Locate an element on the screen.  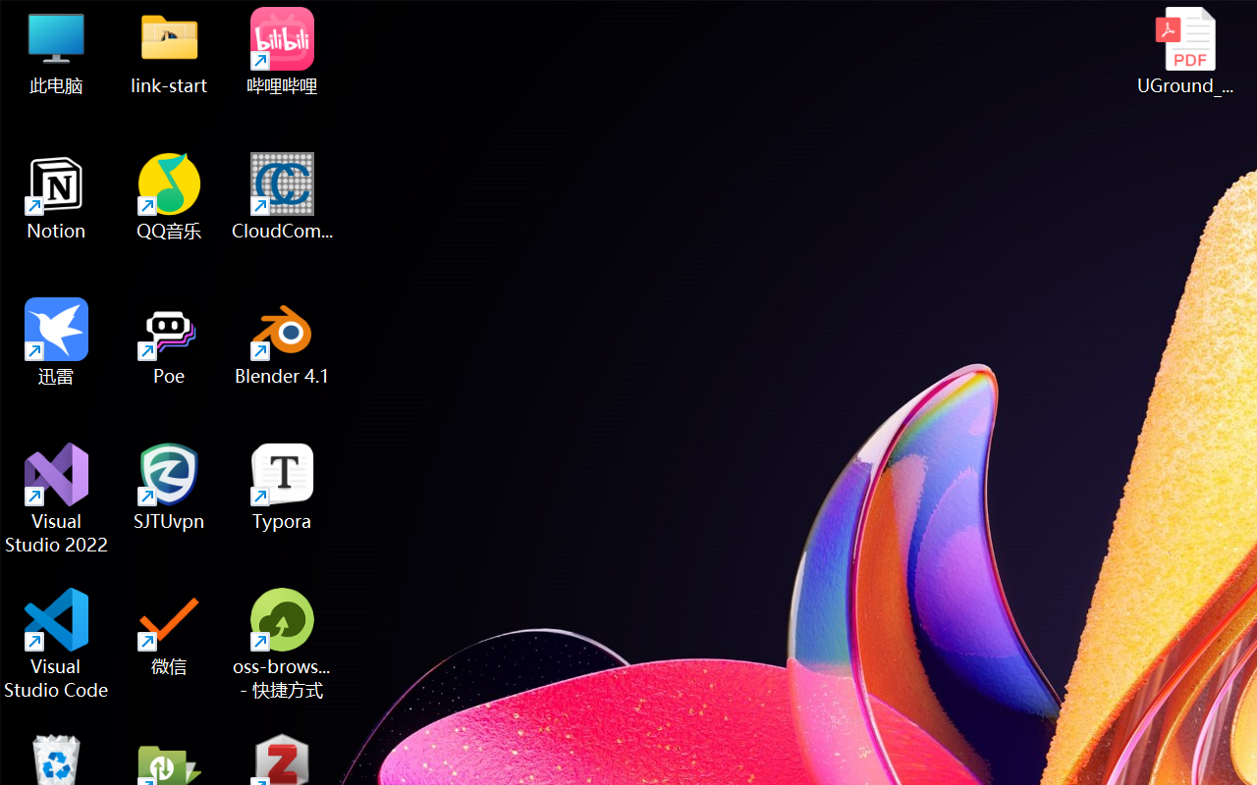
Visual Studio Code is located at coordinates (57, 644).